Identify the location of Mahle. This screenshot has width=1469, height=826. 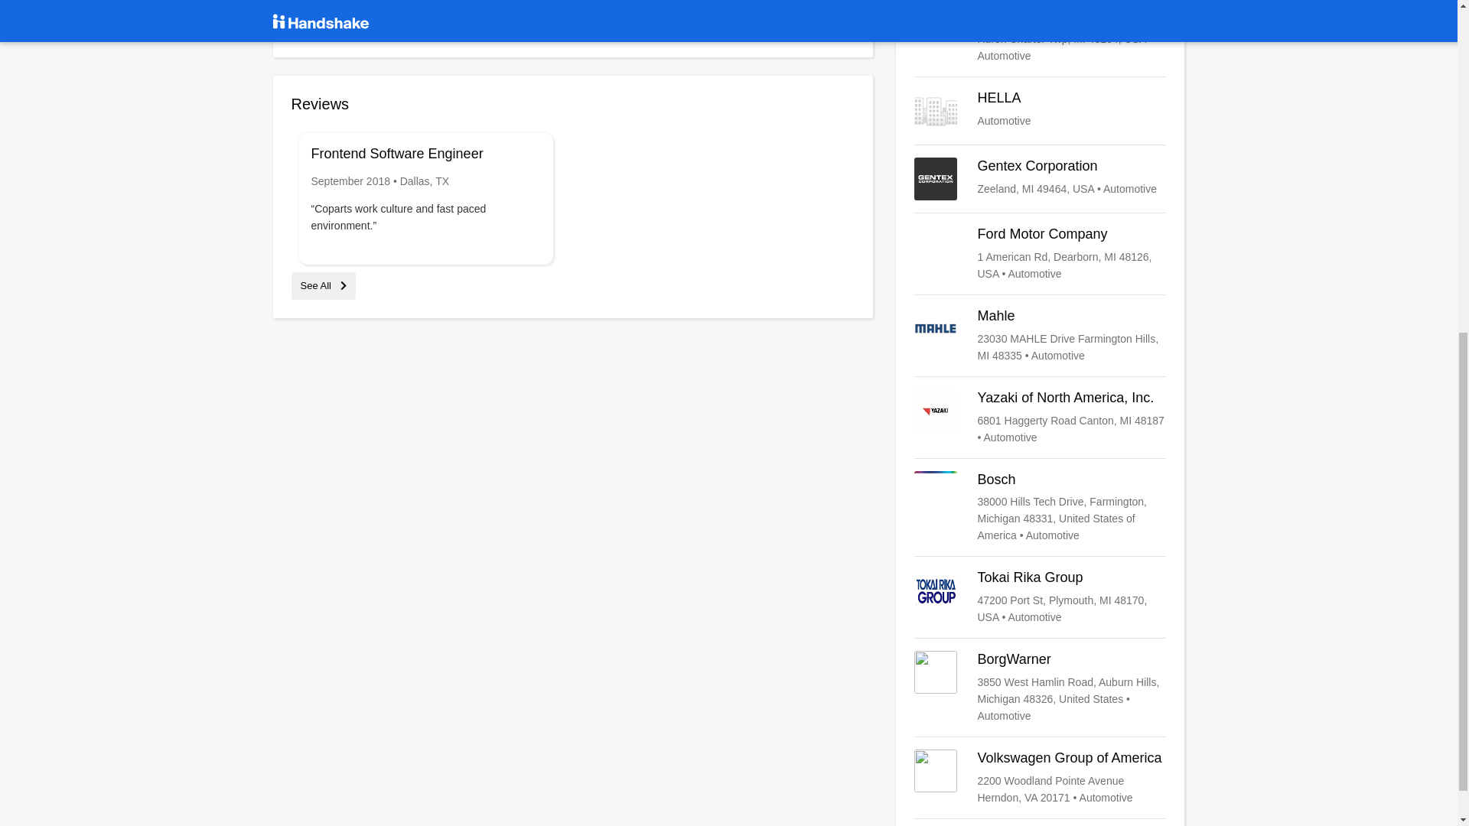
(1040, 335).